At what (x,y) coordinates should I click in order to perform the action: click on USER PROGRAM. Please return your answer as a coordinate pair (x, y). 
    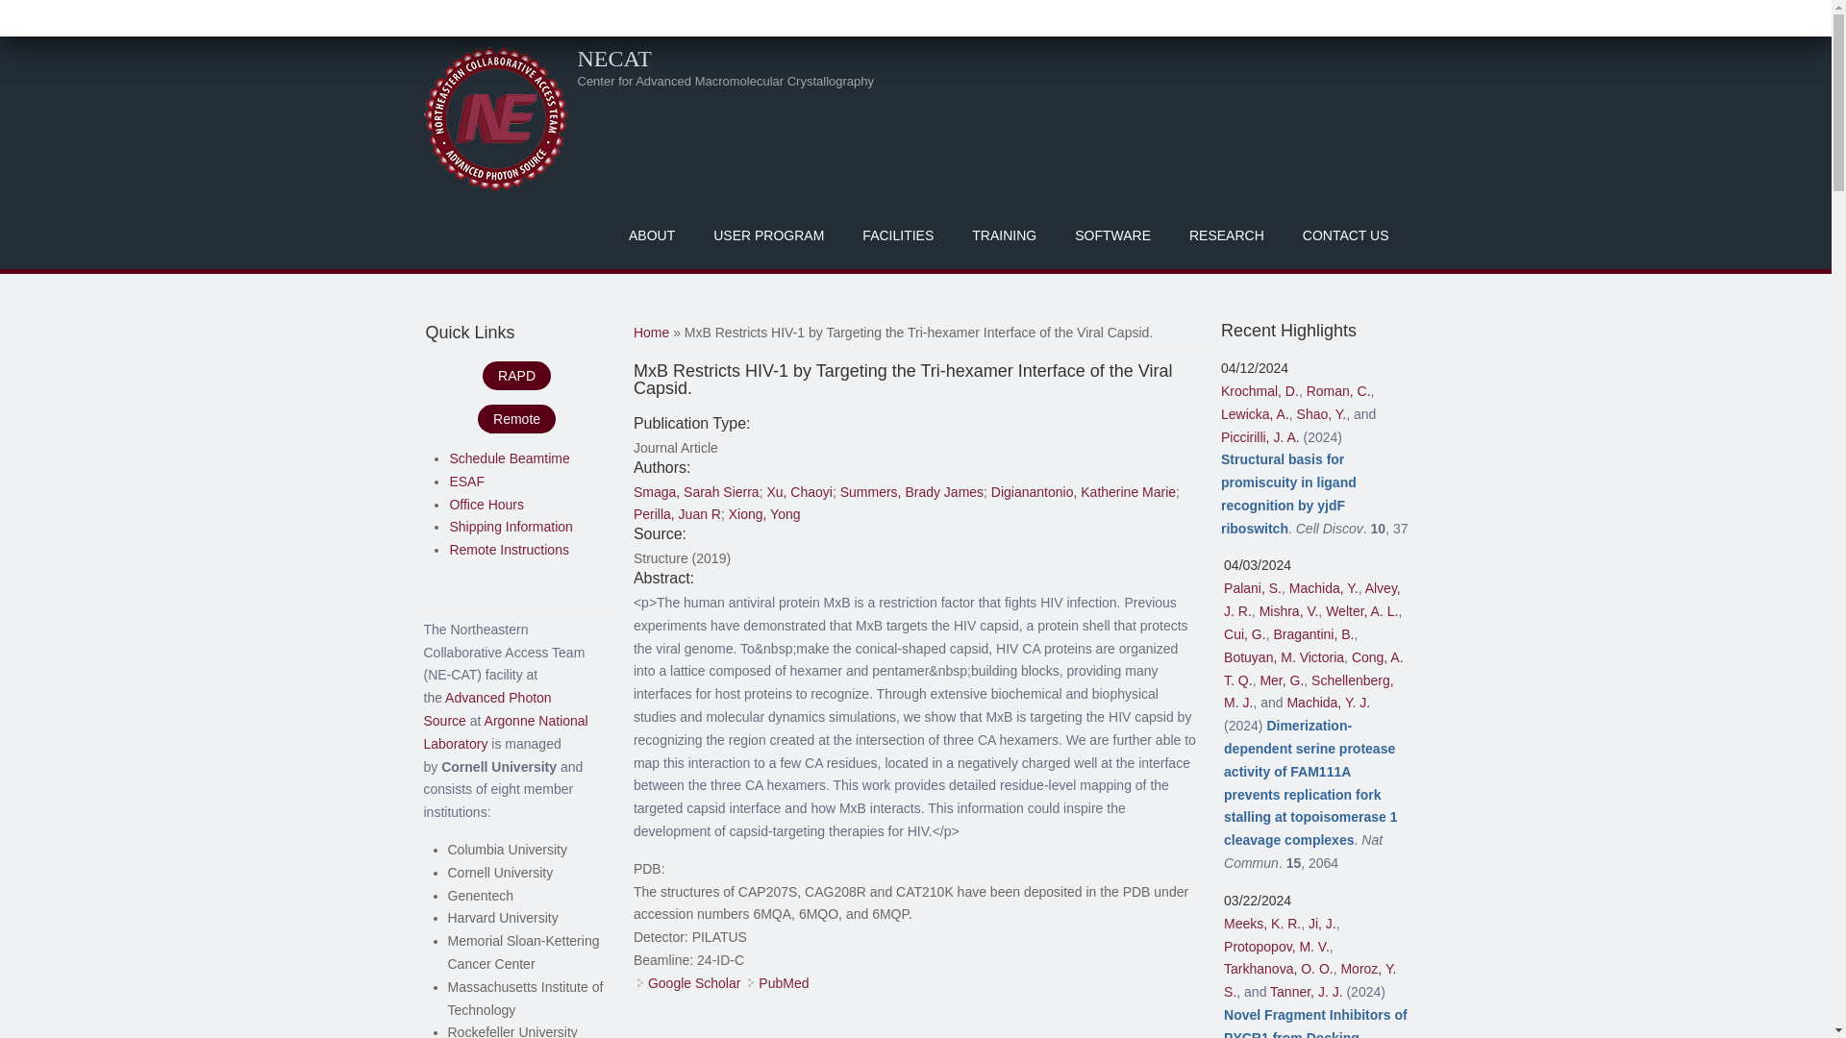
    Looking at the image, I should click on (768, 235).